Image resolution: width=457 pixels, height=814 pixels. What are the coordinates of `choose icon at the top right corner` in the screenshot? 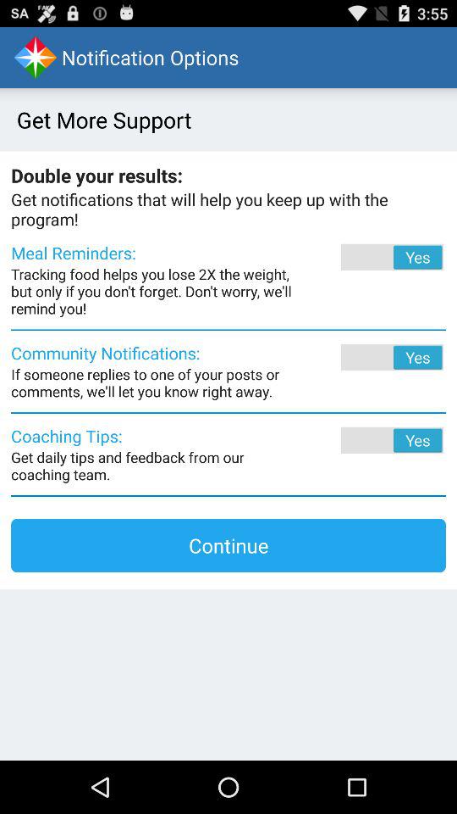 It's located at (369, 257).